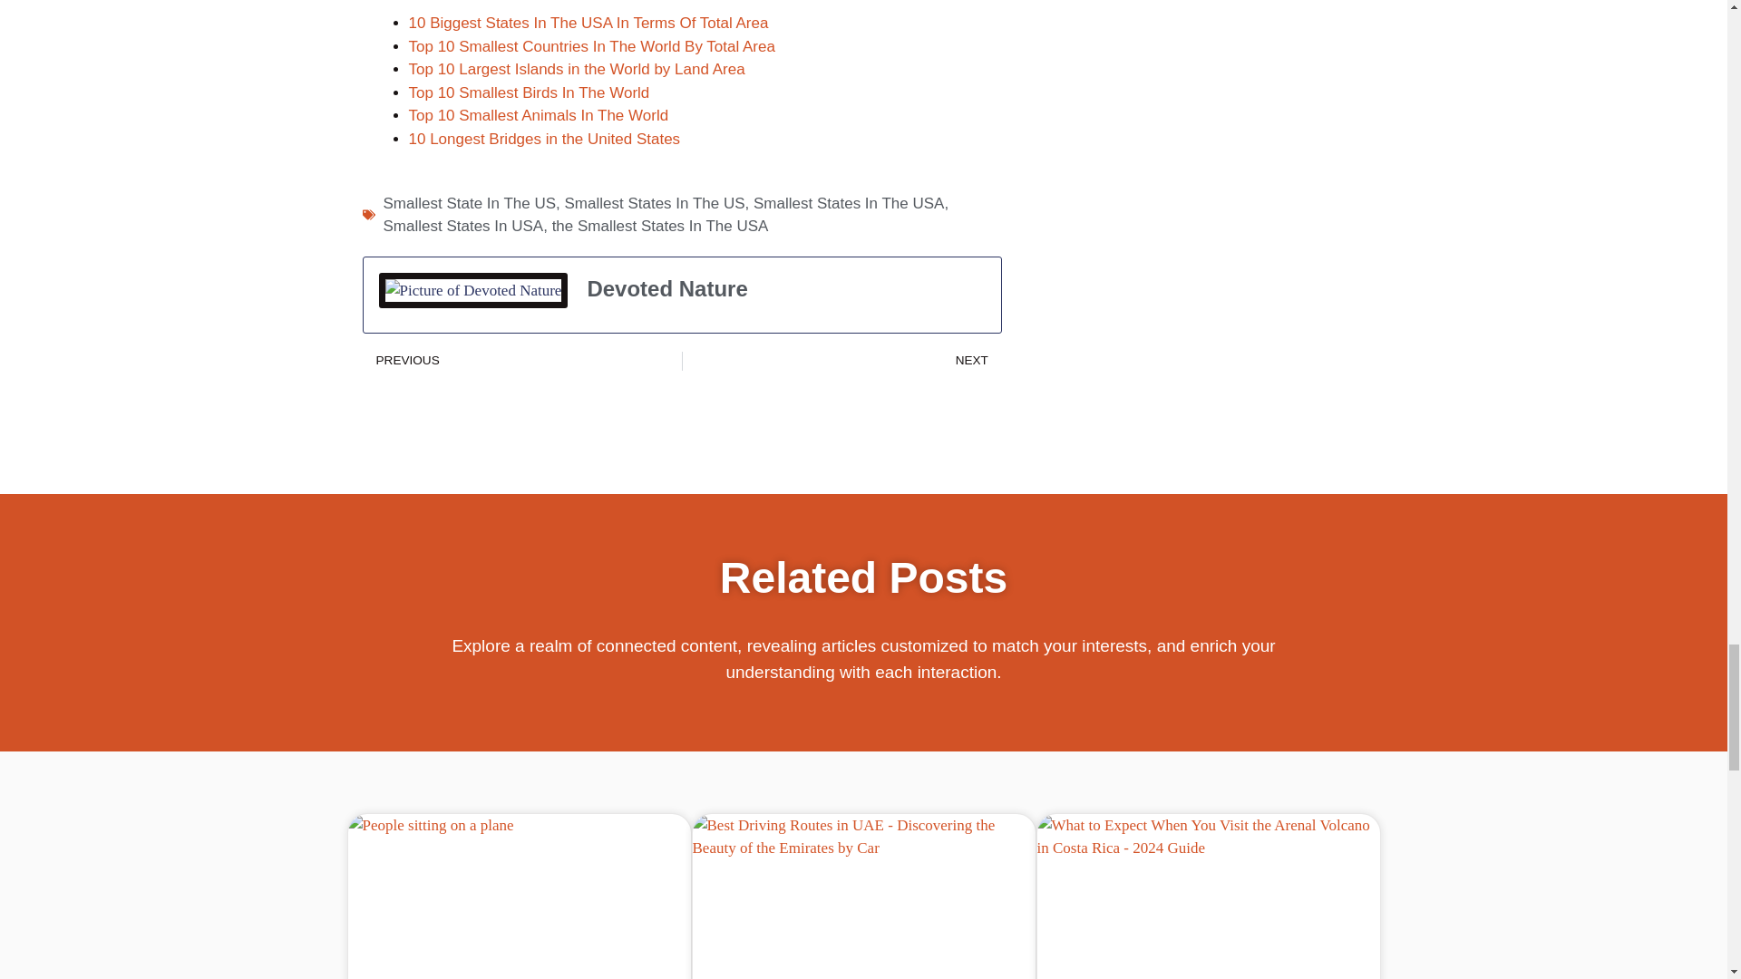  What do you see at coordinates (462, 226) in the screenshot?
I see `Smallest States In USA` at bounding box center [462, 226].